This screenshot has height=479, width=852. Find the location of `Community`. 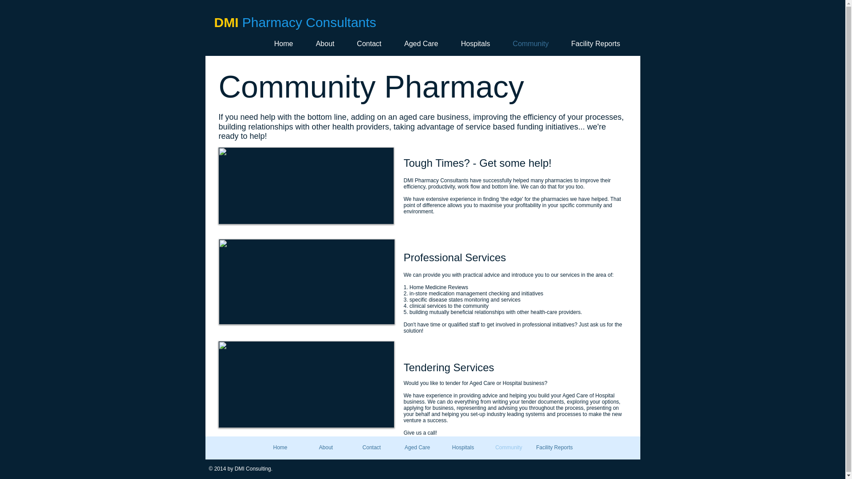

Community is located at coordinates (528, 43).